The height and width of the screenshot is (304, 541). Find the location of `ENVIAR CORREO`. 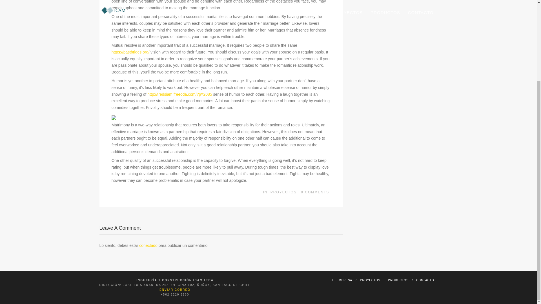

ENVIAR CORREO is located at coordinates (175, 289).